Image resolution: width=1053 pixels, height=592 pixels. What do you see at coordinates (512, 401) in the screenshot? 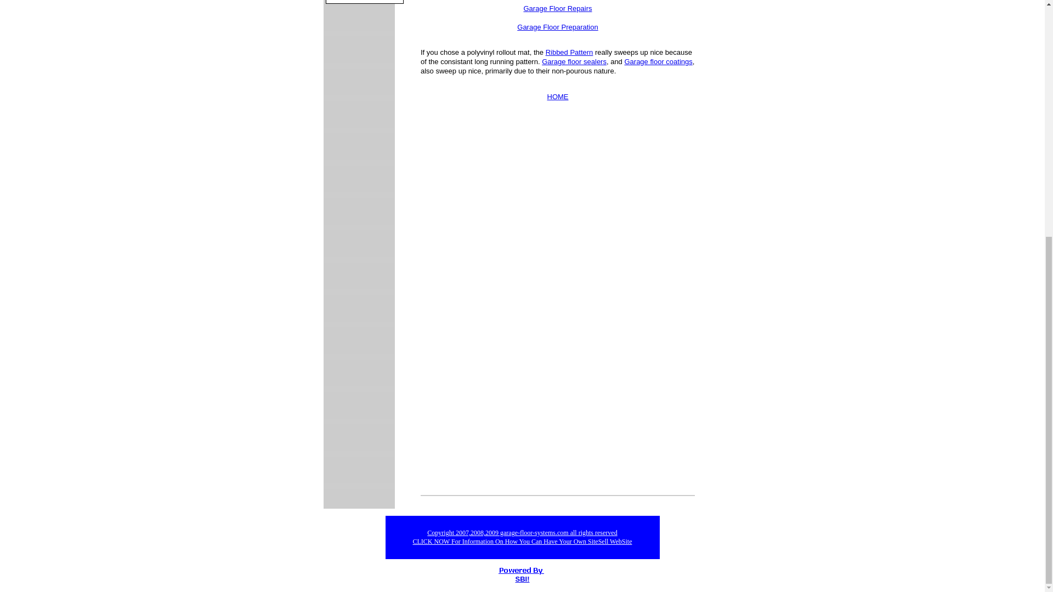
I see `Advertisement` at bounding box center [512, 401].